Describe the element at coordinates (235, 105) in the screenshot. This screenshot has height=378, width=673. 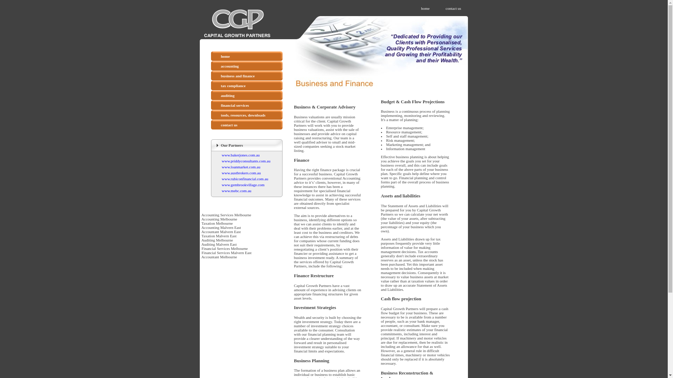
I see `financial services` at that location.